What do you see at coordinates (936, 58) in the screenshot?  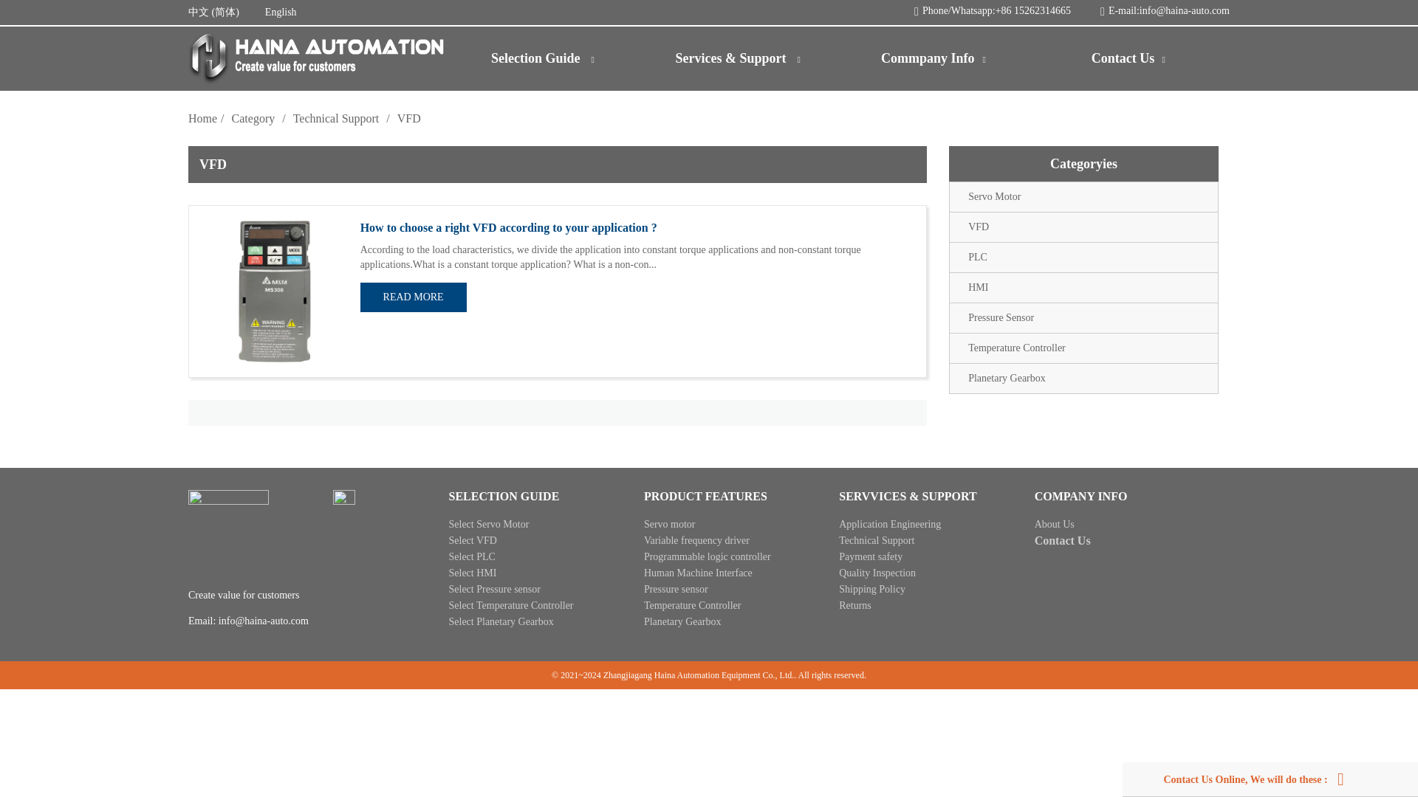 I see `Commpany Info` at bounding box center [936, 58].